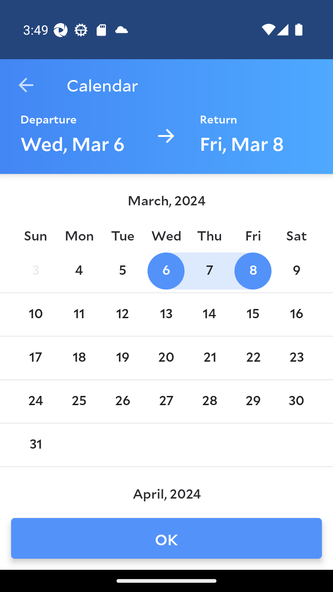  I want to click on 19, so click(122, 358).